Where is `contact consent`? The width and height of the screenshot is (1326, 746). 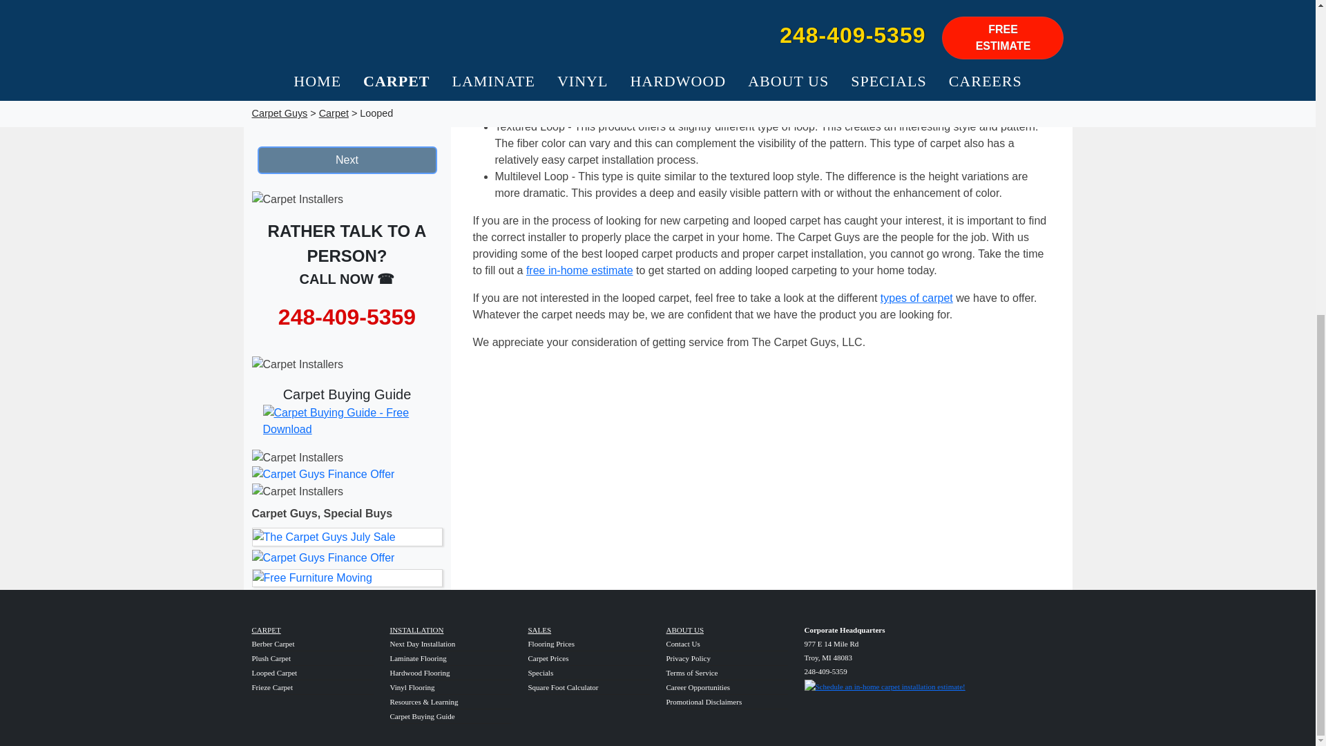
contact consent is located at coordinates (296, 122).